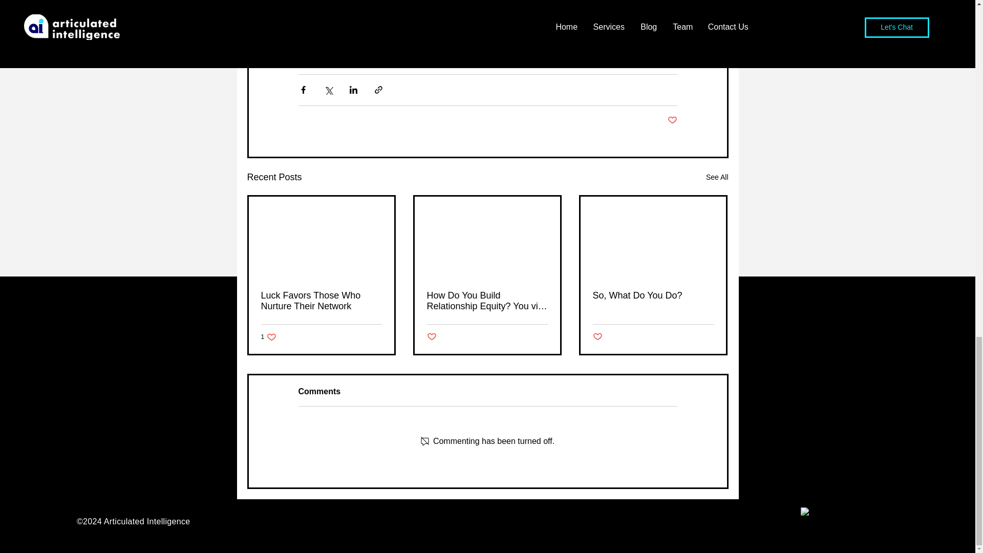 This screenshot has width=983, height=553. What do you see at coordinates (672, 120) in the screenshot?
I see `Post not marked as liked` at bounding box center [672, 120].